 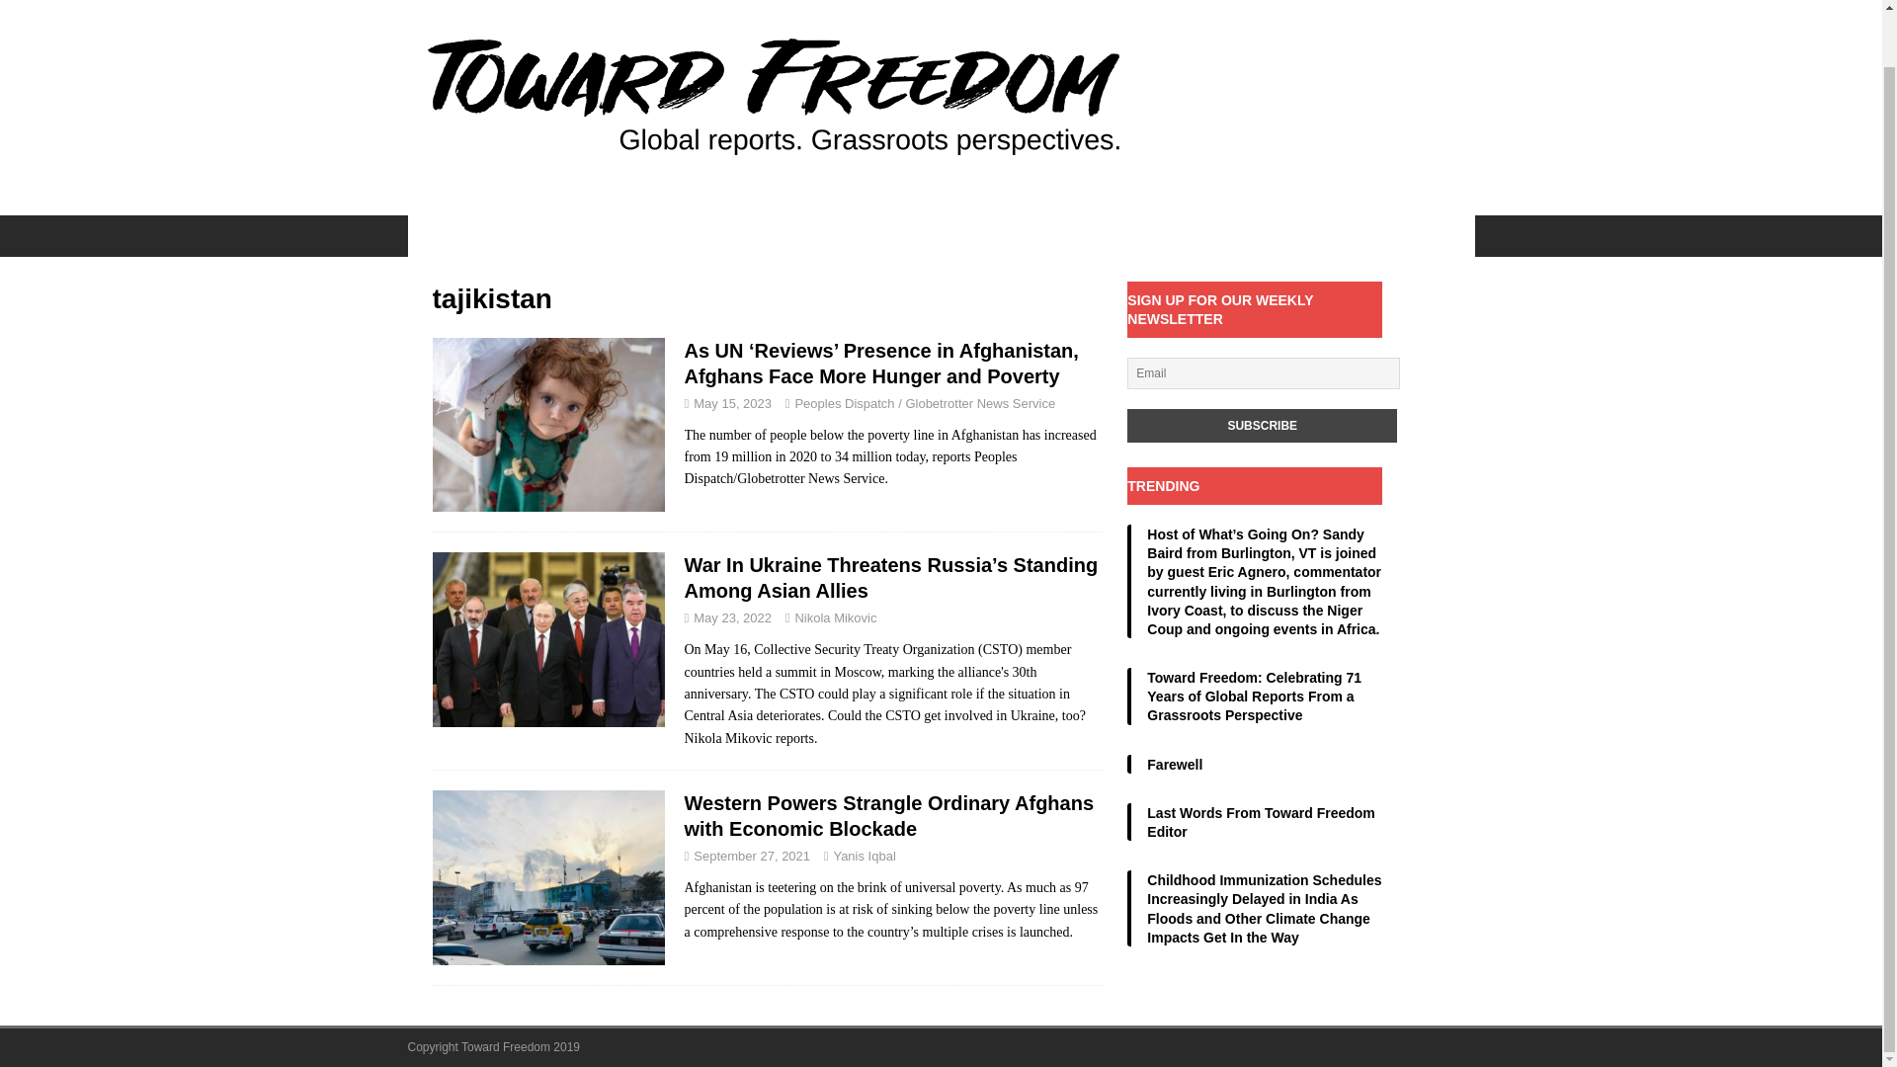 What do you see at coordinates (840, 236) in the screenshot?
I see `ASIA` at bounding box center [840, 236].